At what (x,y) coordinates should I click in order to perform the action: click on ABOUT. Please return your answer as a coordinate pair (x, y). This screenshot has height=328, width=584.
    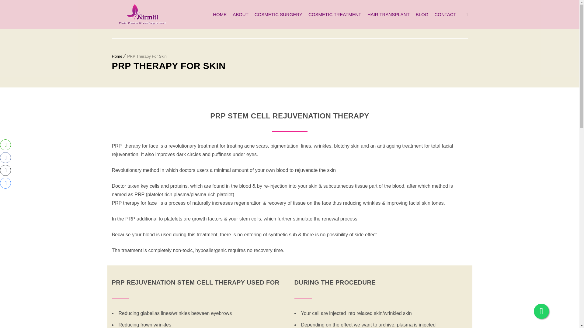
    Looking at the image, I should click on (239, 14).